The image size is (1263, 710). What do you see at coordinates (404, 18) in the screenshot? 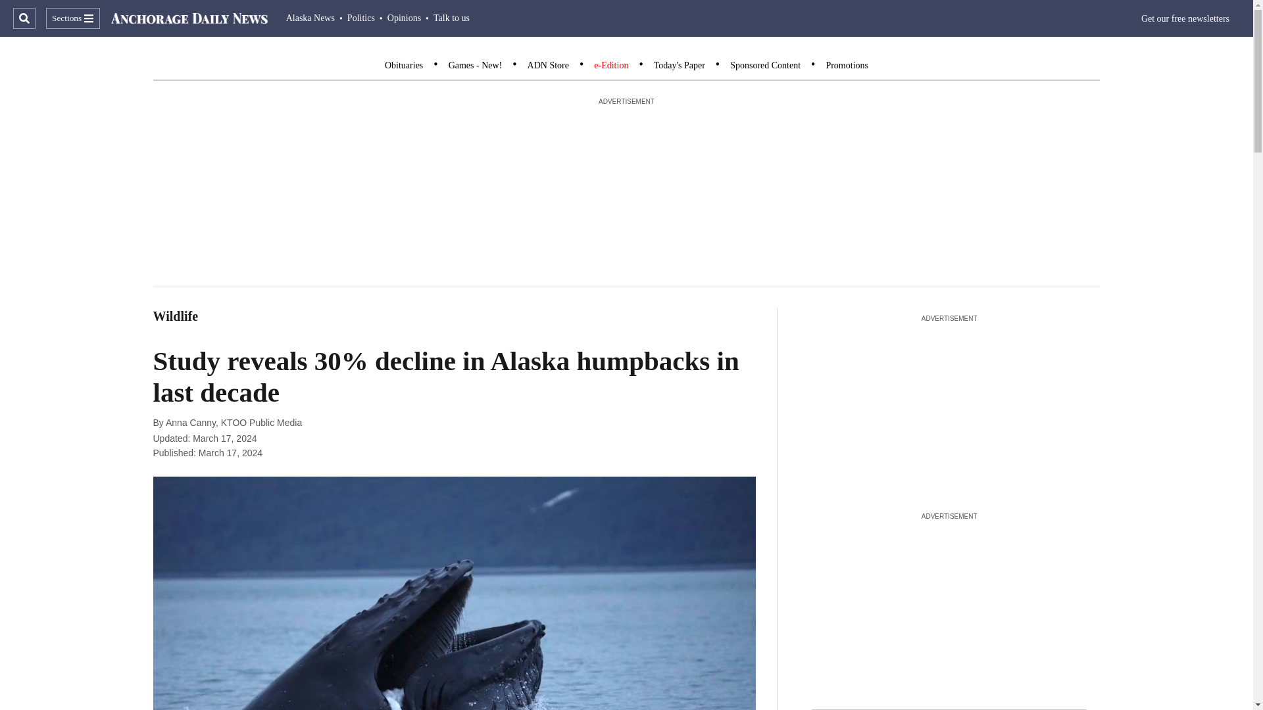
I see `Opinions` at bounding box center [404, 18].